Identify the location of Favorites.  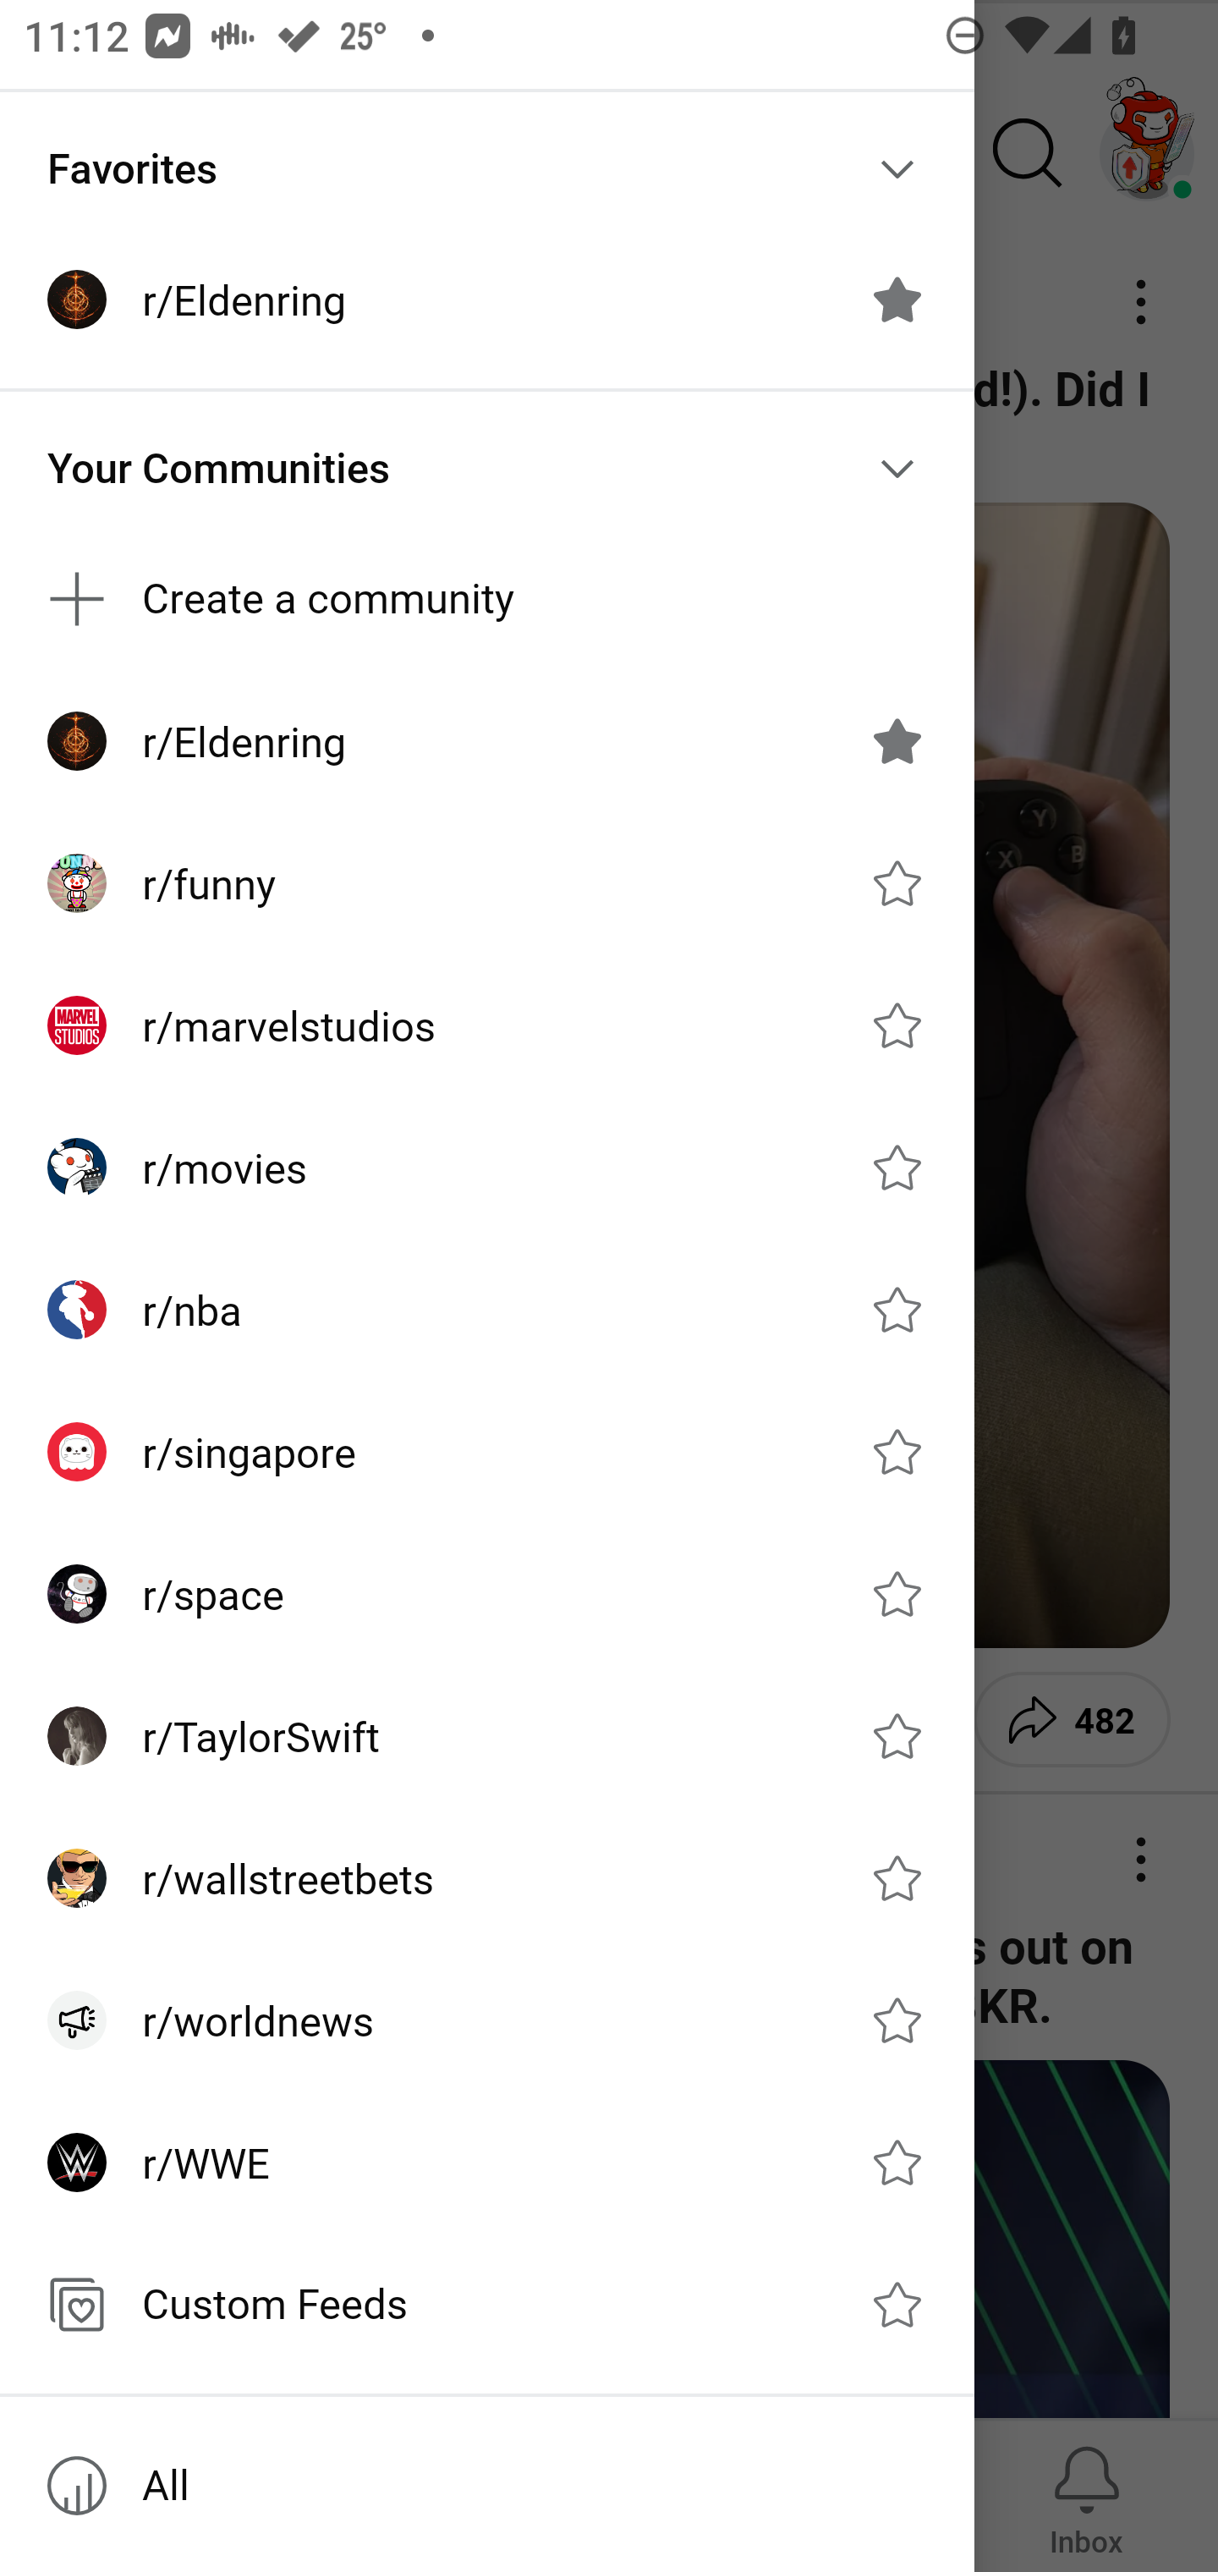
(487, 169).